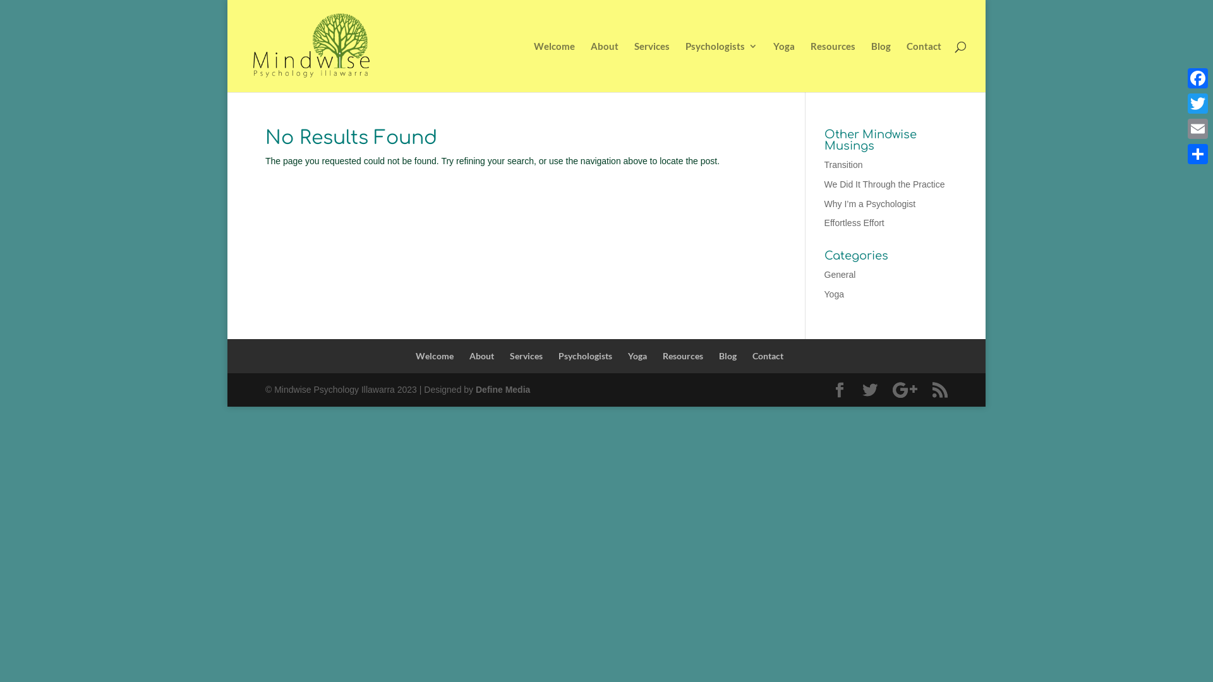 This screenshot has height=682, width=1213. Describe the element at coordinates (840, 275) in the screenshot. I see `General` at that location.